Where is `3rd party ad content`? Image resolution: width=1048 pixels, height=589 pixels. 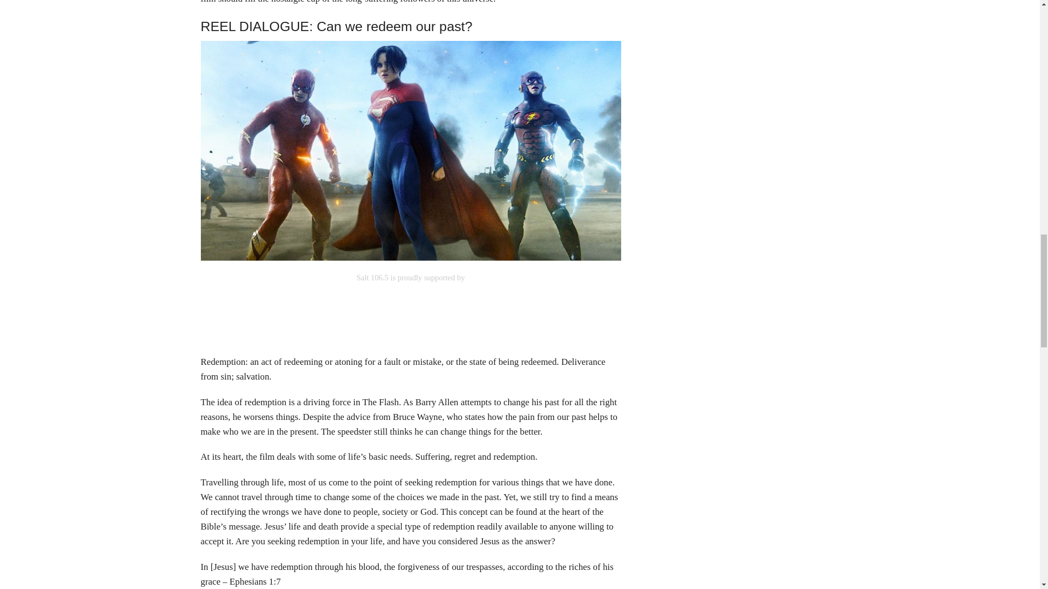
3rd party ad content is located at coordinates (410, 309).